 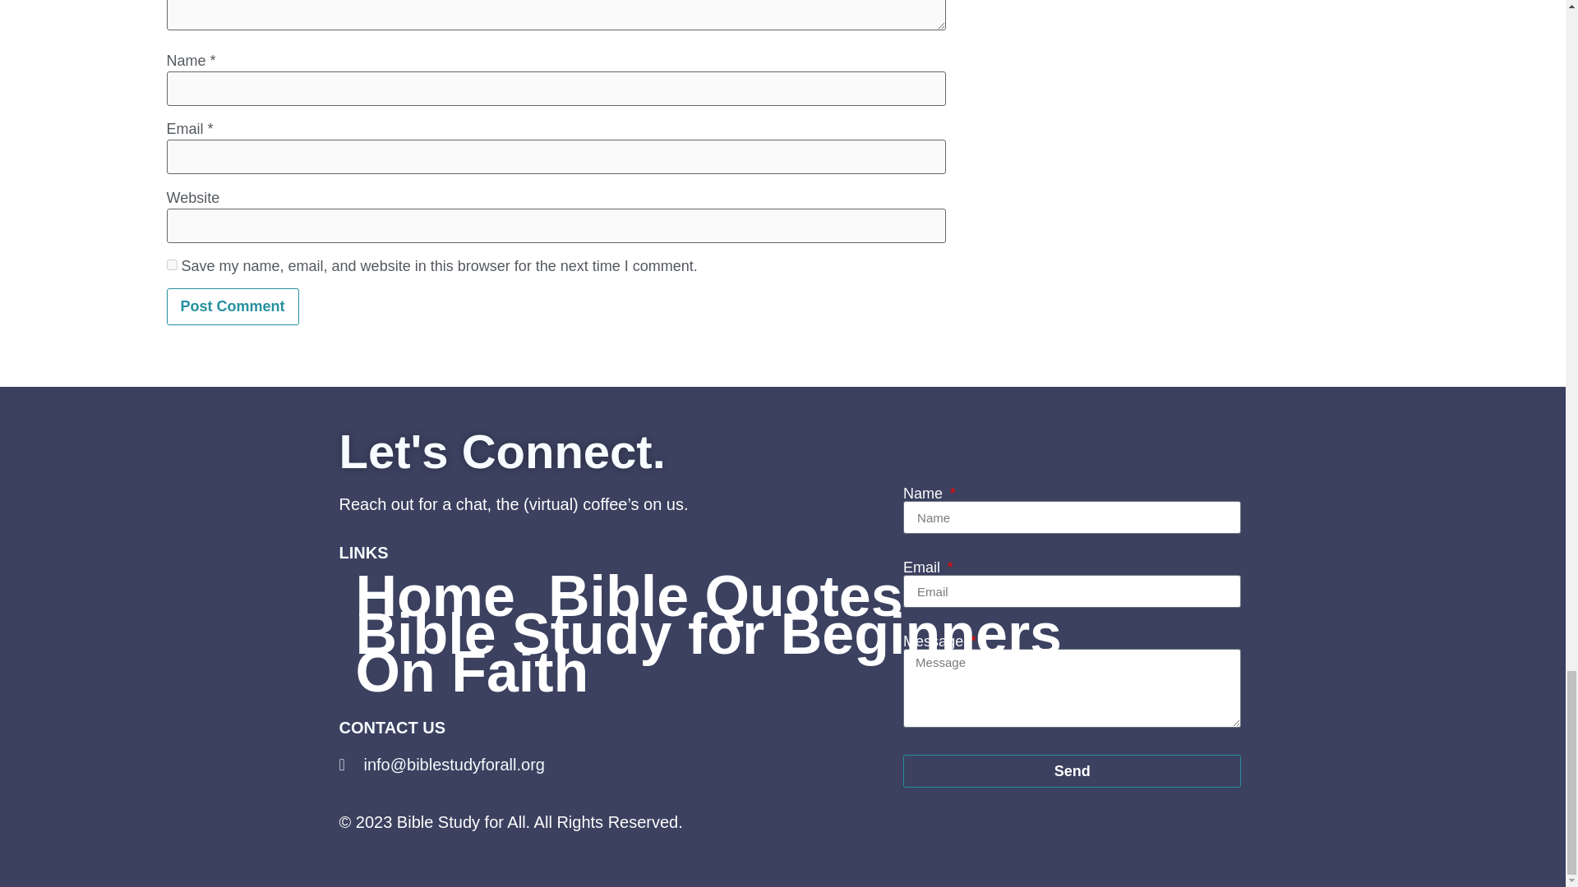 I want to click on Bible Quotes, so click(x=726, y=596).